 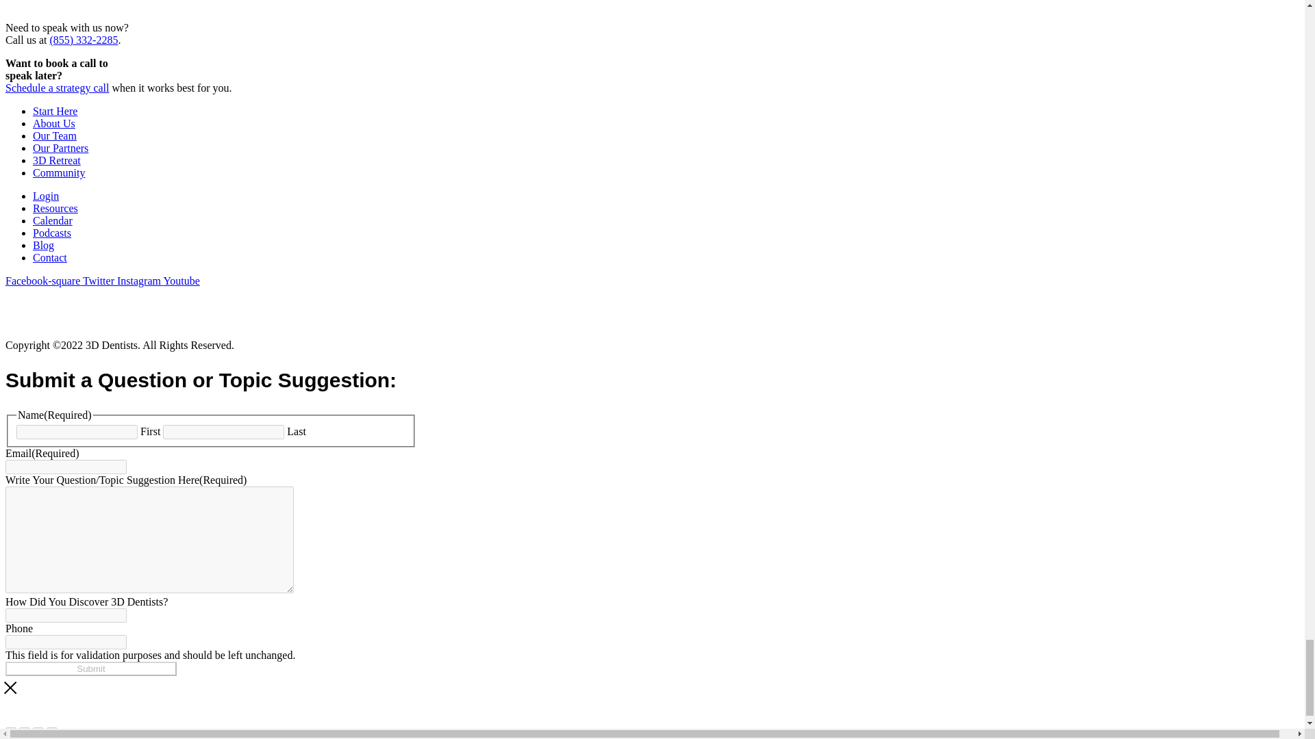 I want to click on About Us, so click(x=53, y=123).